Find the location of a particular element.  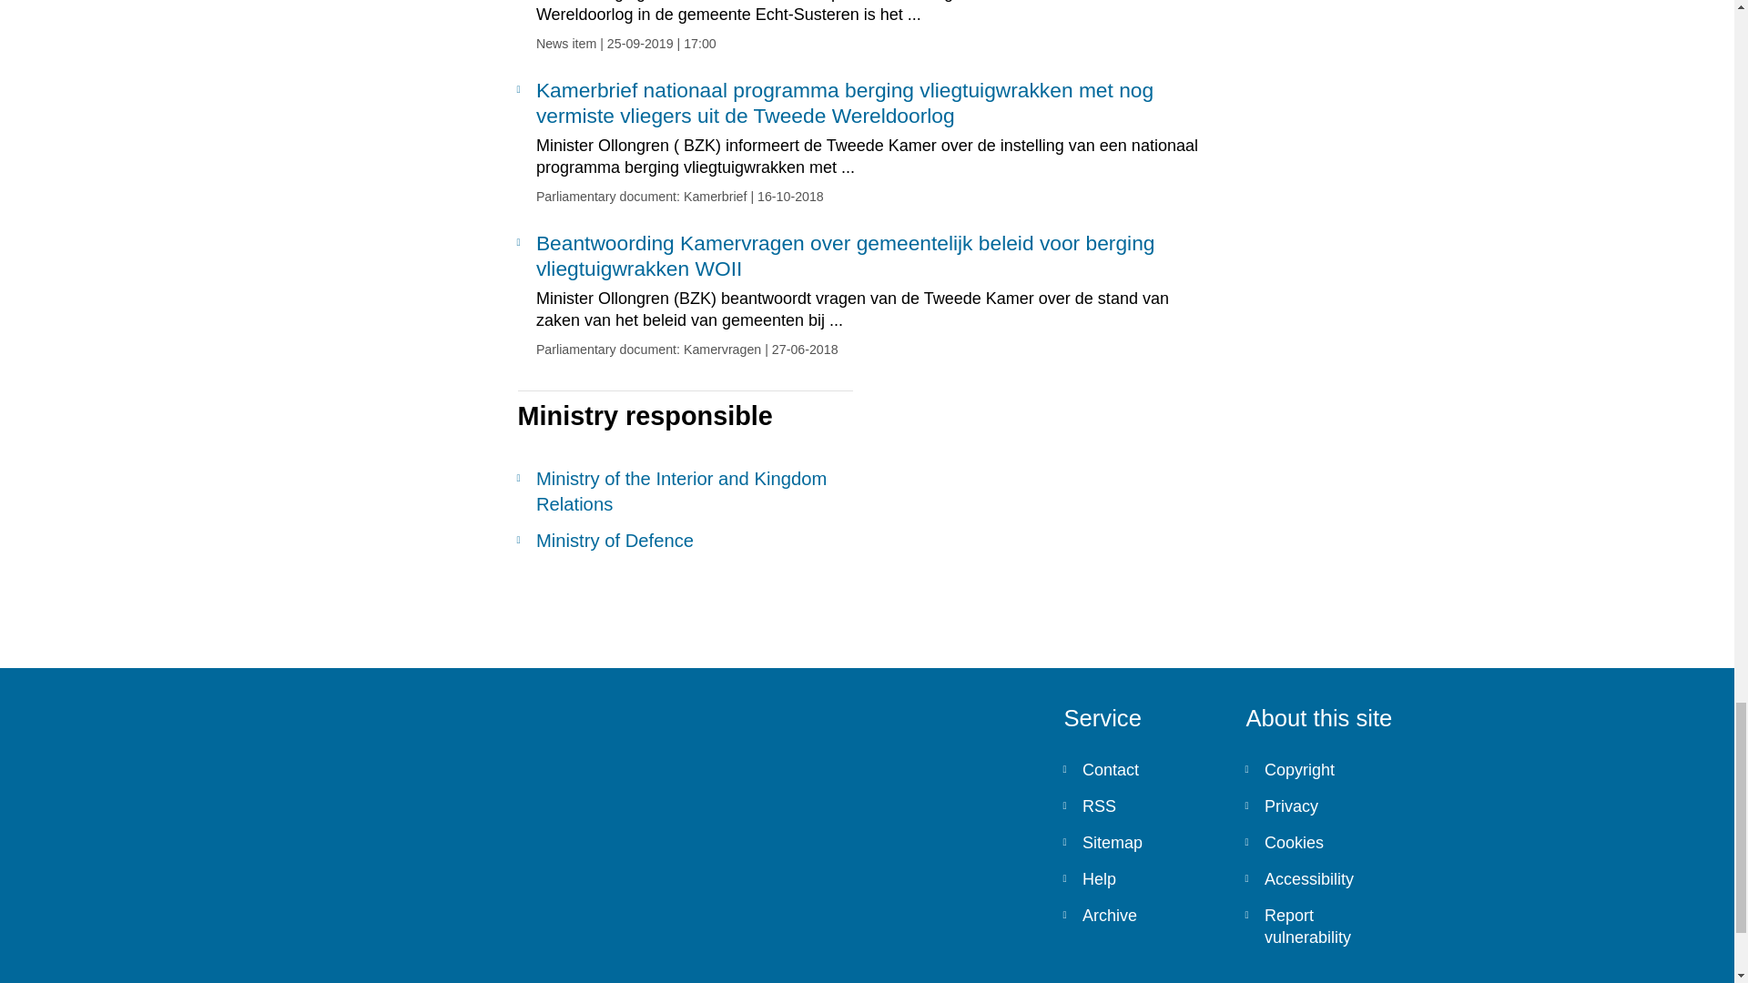

Report vulnerability is located at coordinates (1322, 927).